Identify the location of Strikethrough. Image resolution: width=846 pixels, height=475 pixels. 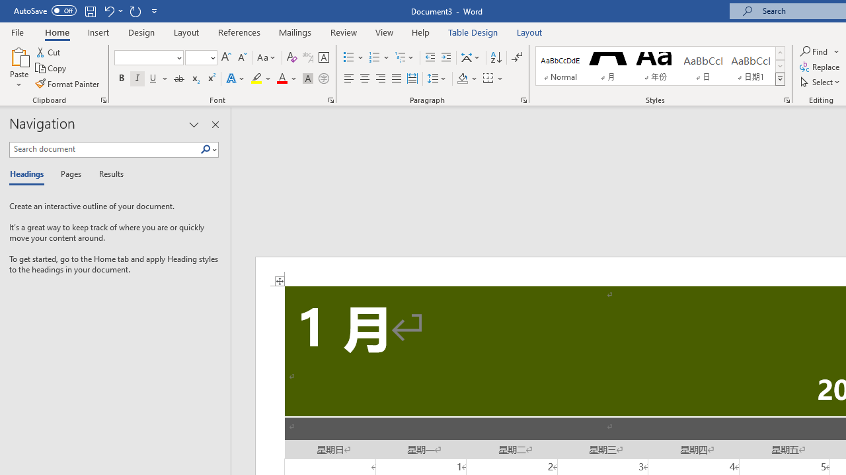
(178, 79).